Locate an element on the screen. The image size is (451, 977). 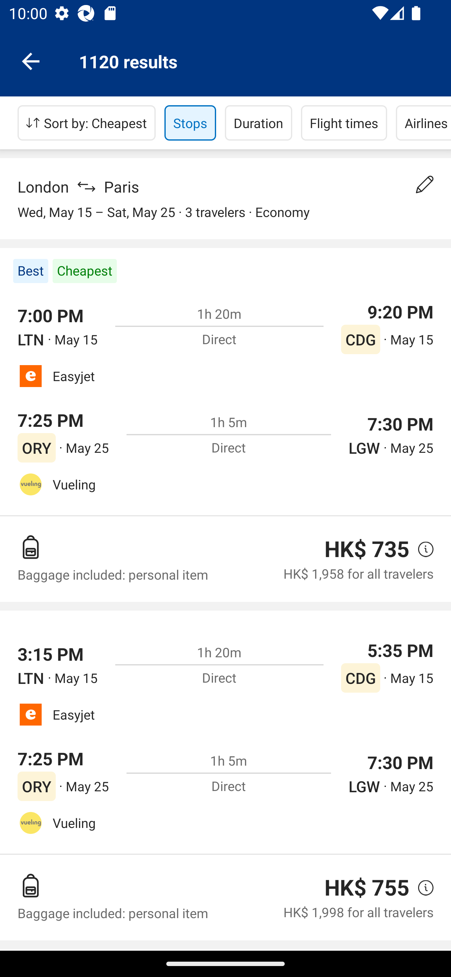
Airlines is located at coordinates (423, 123).